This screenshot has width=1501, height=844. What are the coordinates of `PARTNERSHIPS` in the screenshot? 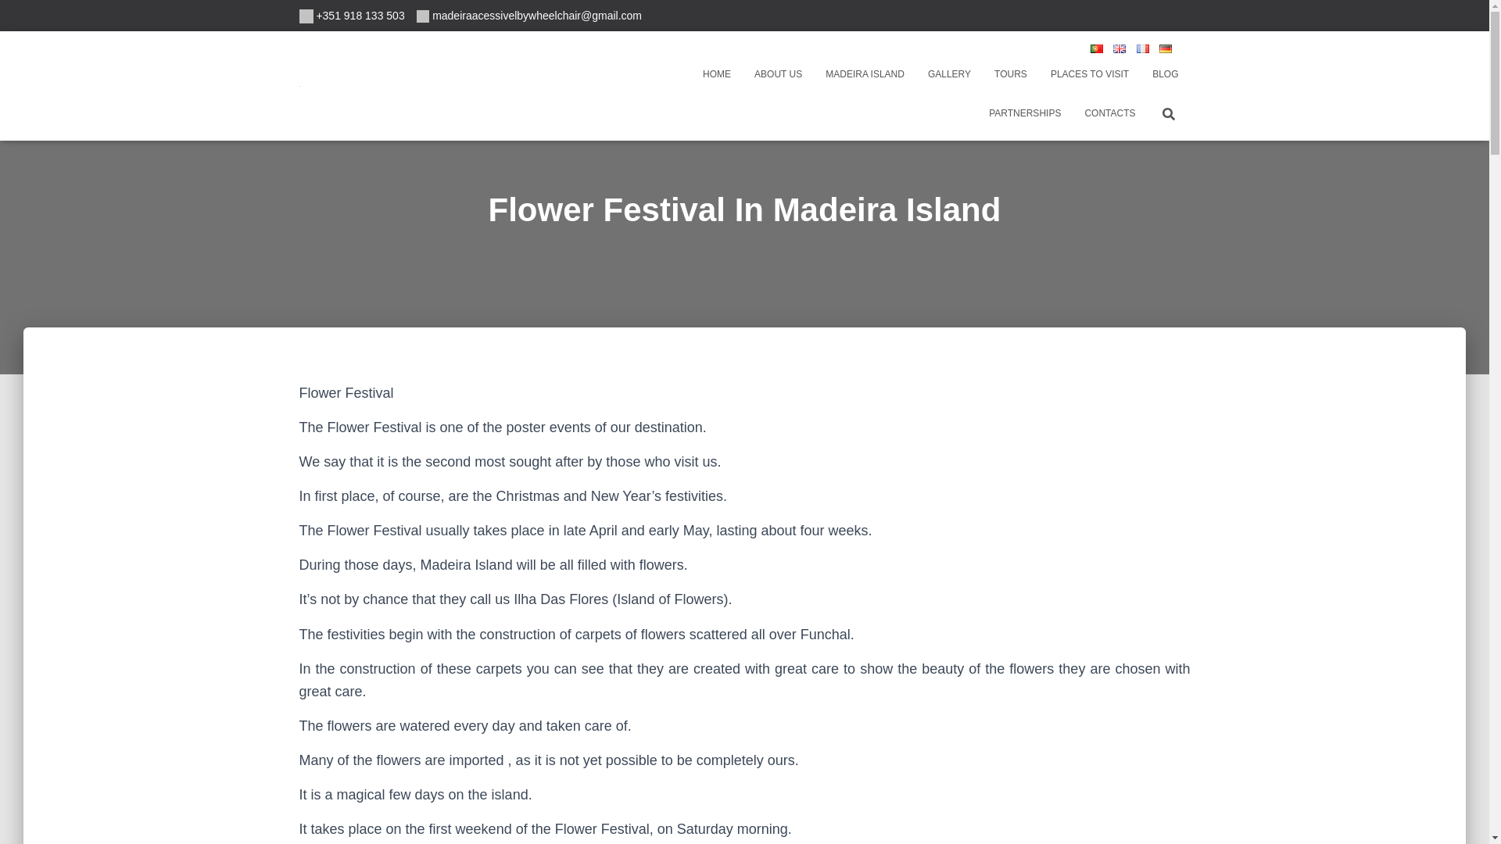 It's located at (1024, 113).